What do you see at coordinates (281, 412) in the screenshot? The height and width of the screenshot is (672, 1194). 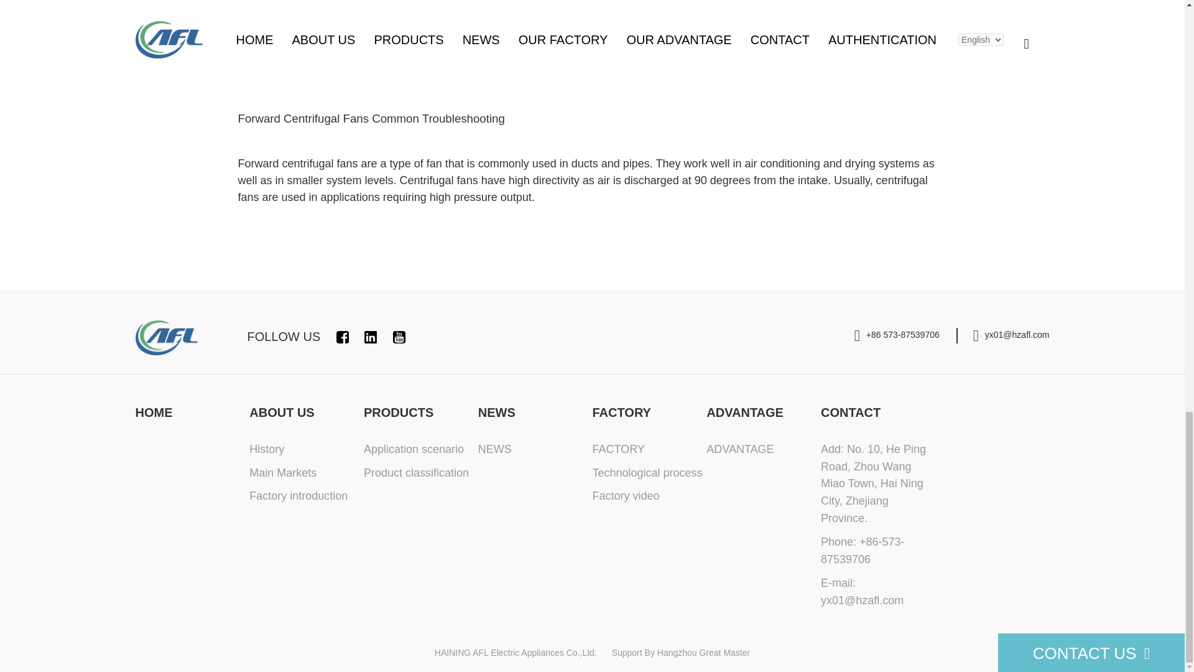 I see `ABOUT US` at bounding box center [281, 412].